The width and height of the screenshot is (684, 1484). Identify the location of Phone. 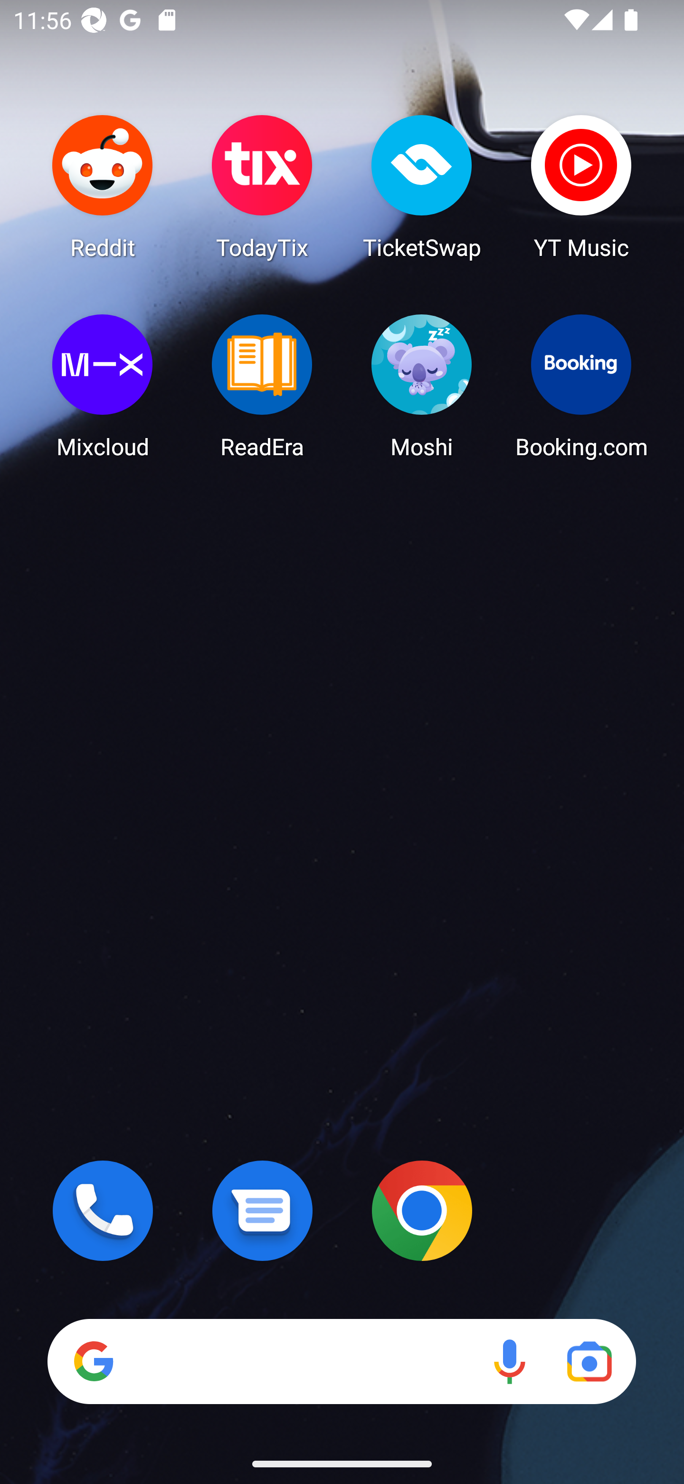
(103, 1211).